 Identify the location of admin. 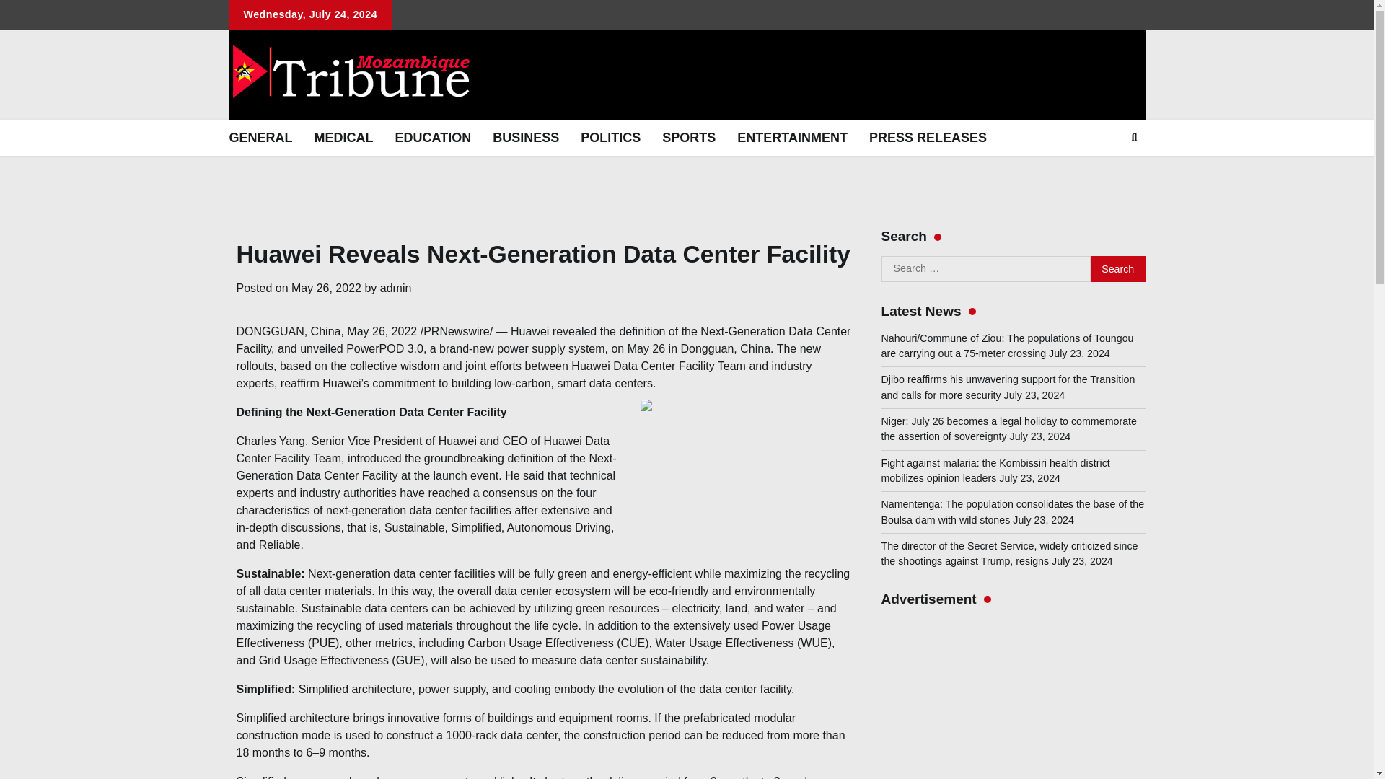
(395, 288).